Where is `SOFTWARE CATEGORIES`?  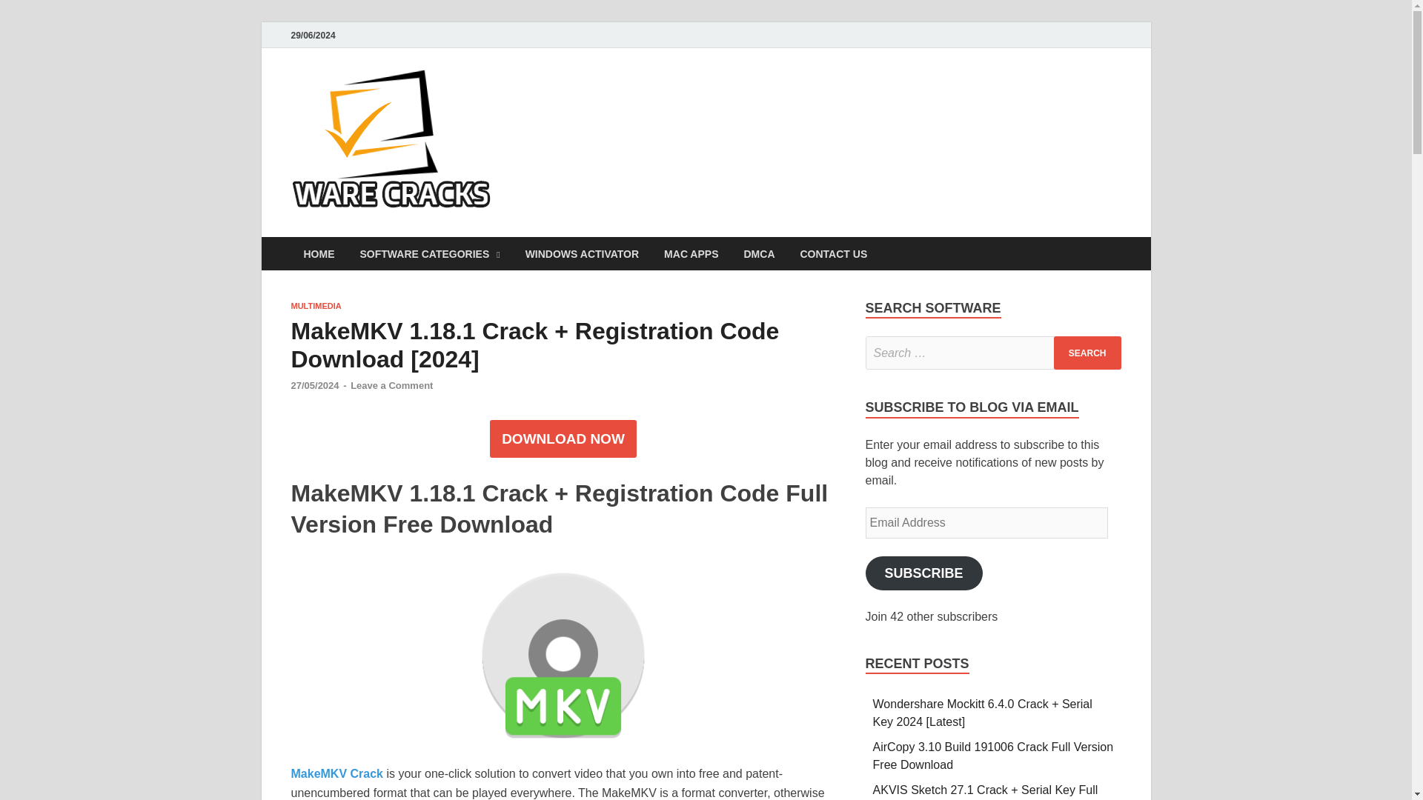
SOFTWARE CATEGORIES is located at coordinates (430, 253).